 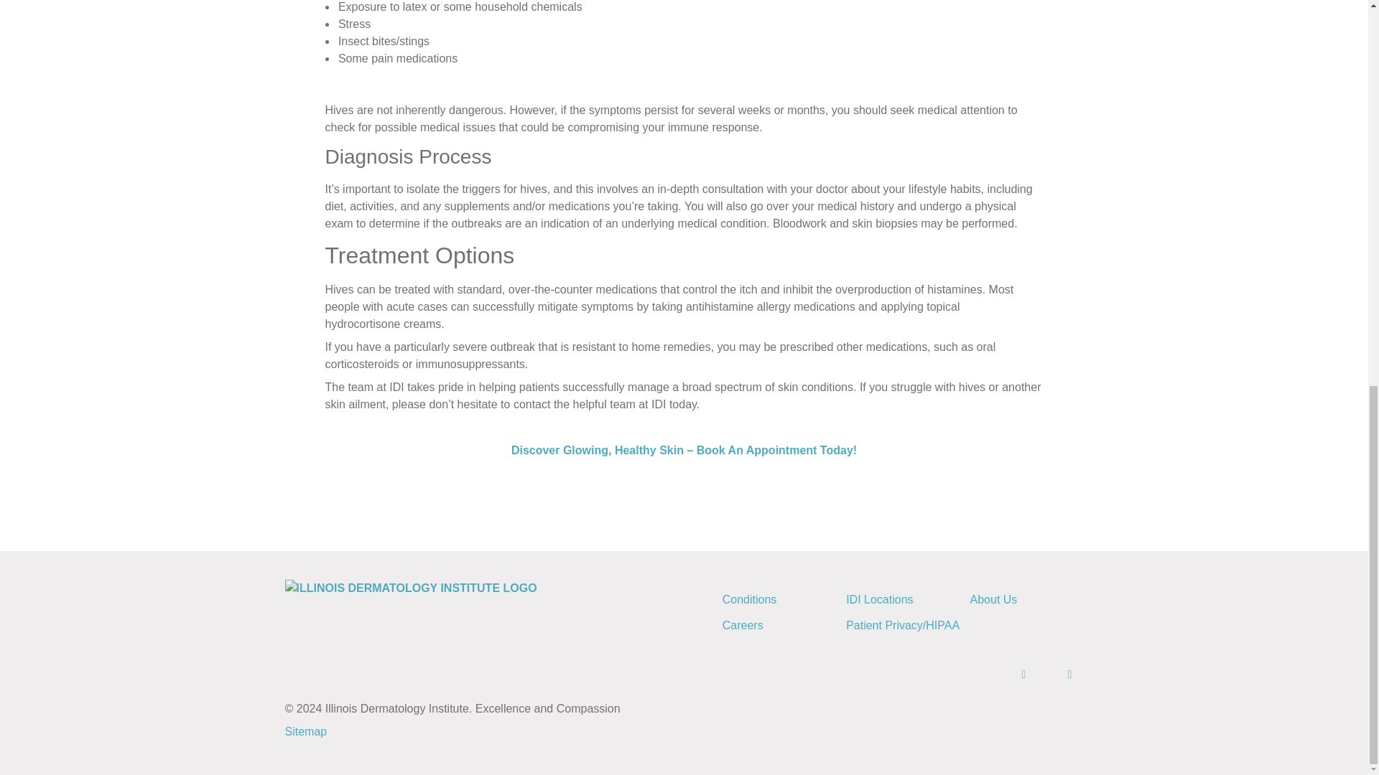 I want to click on Facebook, so click(x=1011, y=673).